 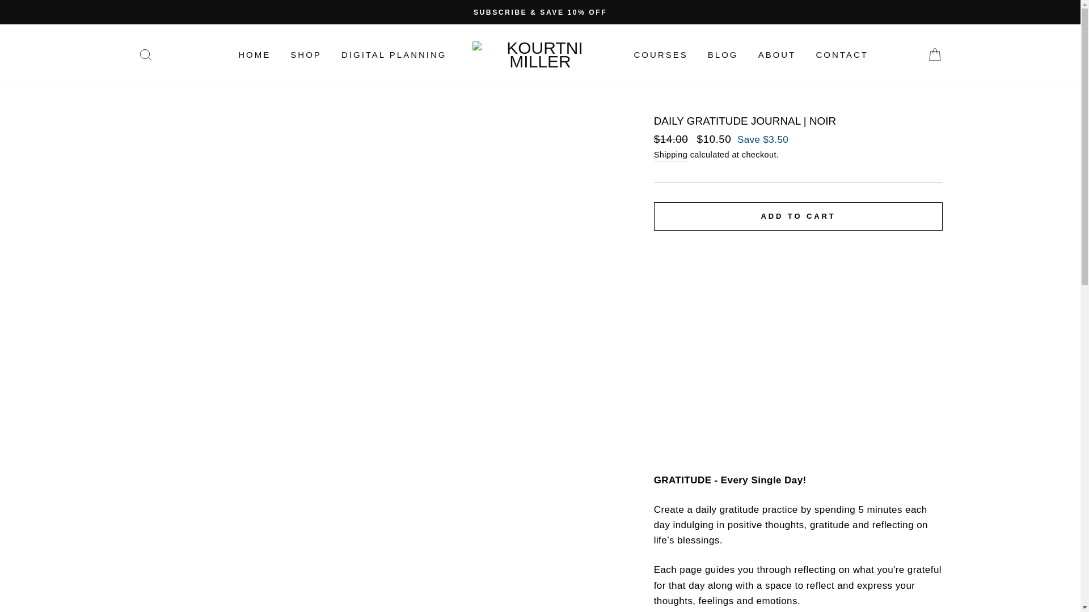 What do you see at coordinates (723, 54) in the screenshot?
I see `BLOG` at bounding box center [723, 54].